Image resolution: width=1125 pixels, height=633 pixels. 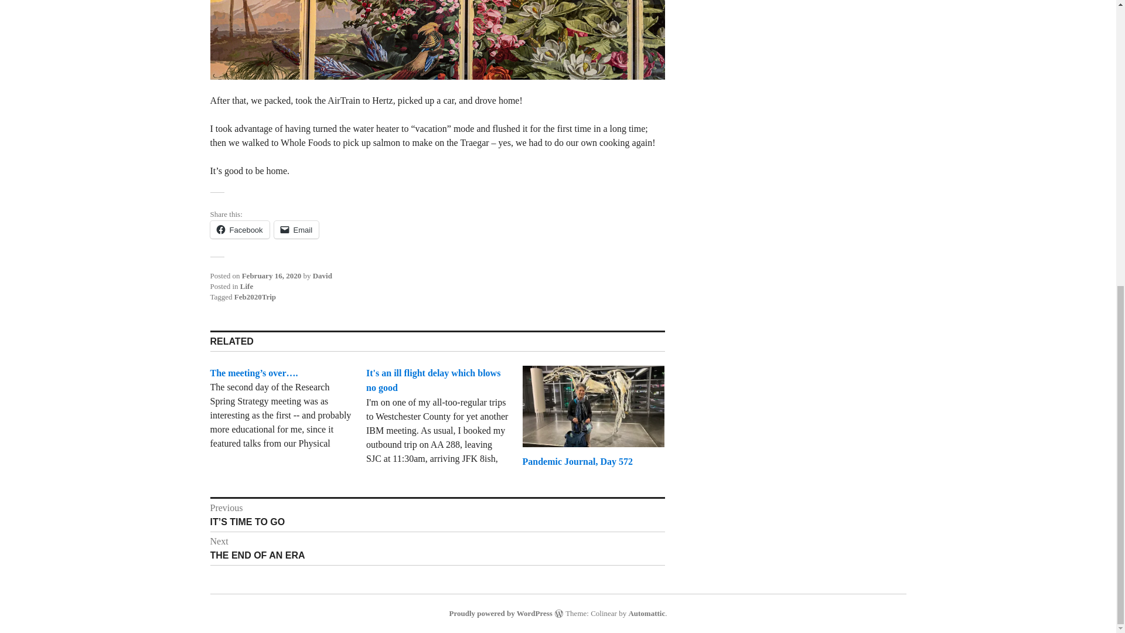 I want to click on It's an ill flight delay which blows no good, so click(x=646, y=613).